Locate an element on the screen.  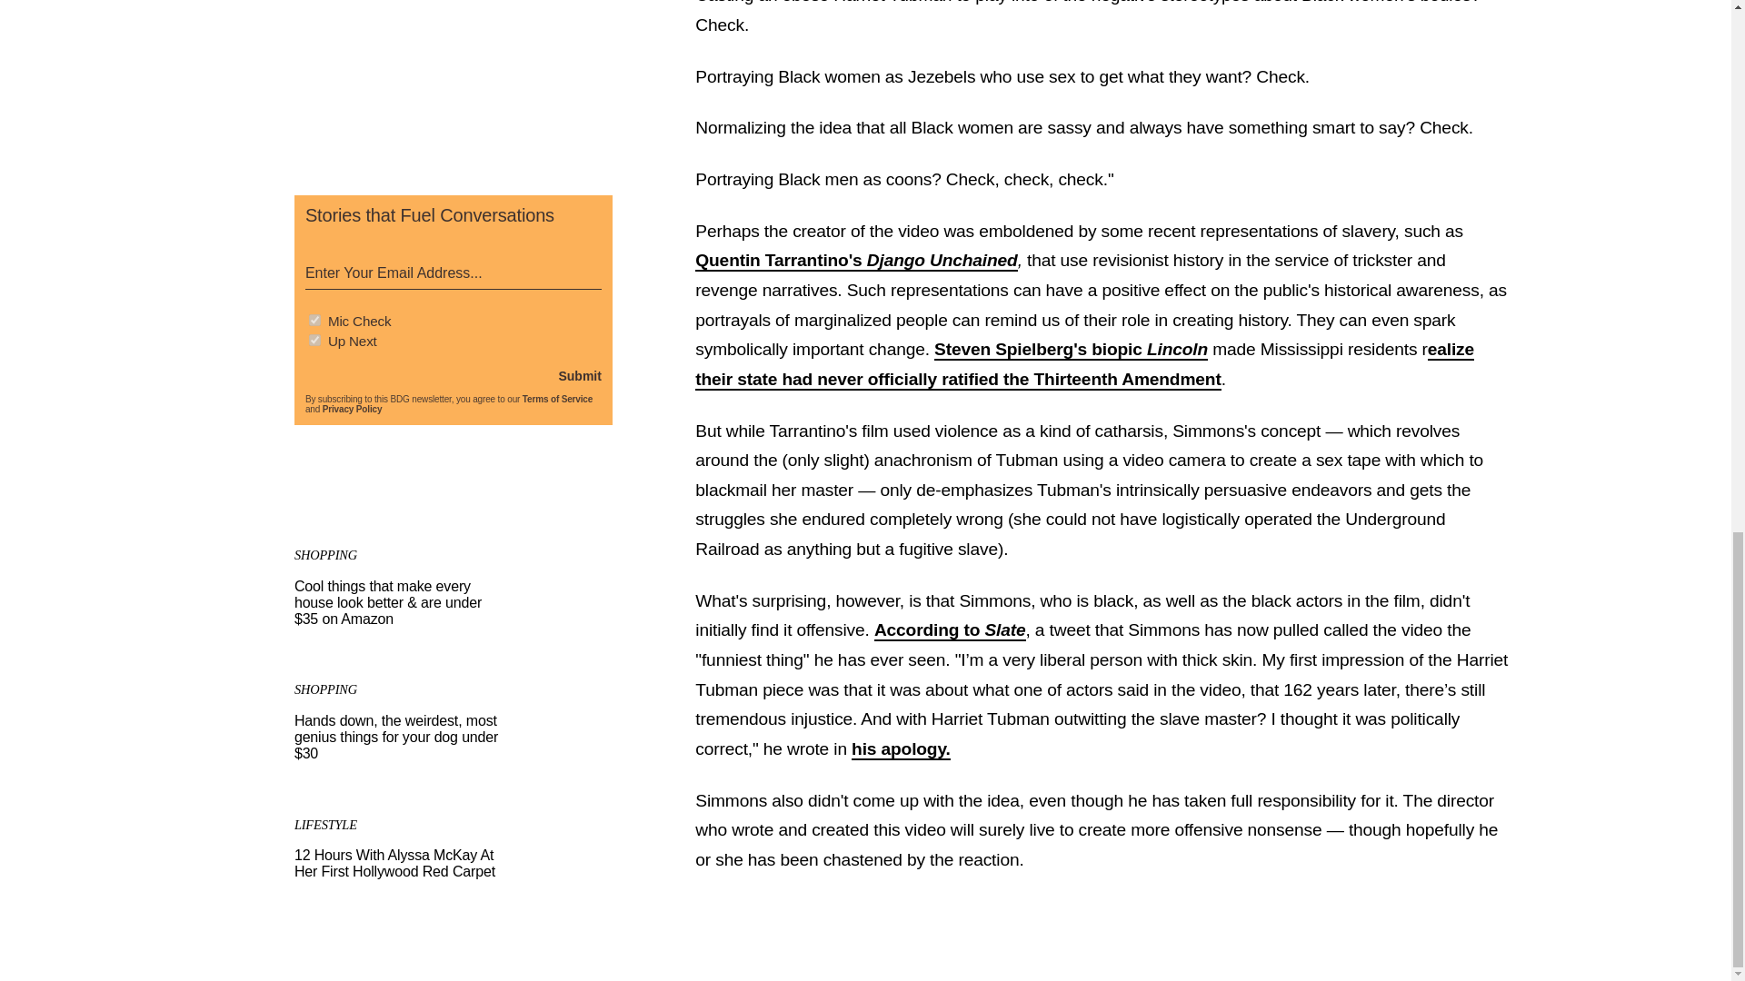
Lincoln is located at coordinates (1176, 350).